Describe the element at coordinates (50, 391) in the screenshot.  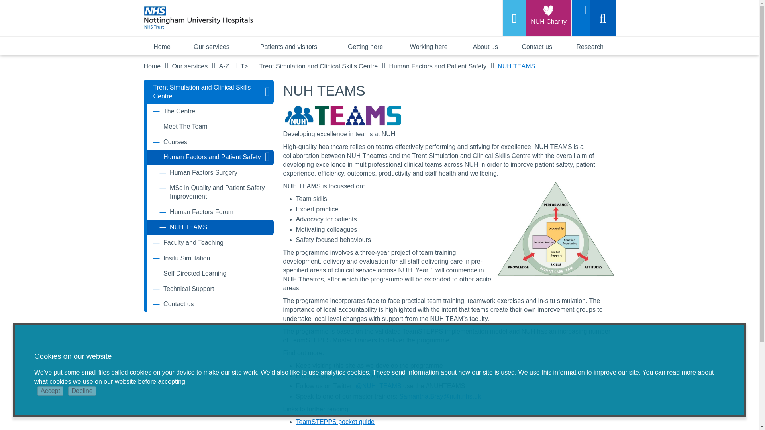
I see `Accept` at that location.